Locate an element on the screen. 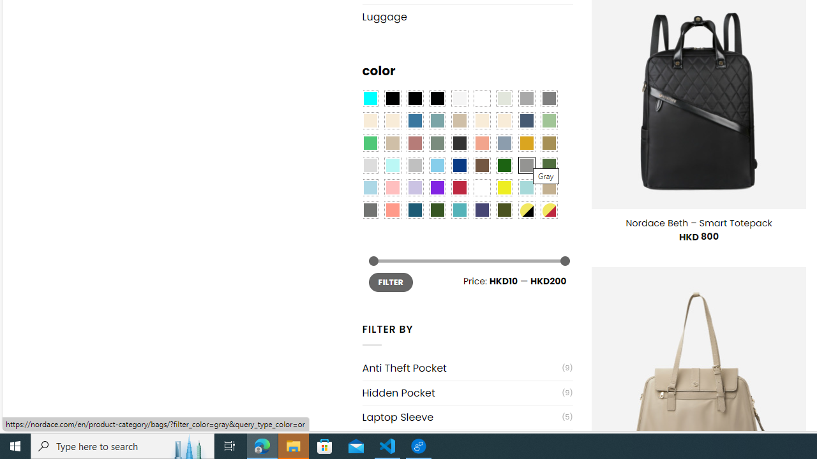  Beige is located at coordinates (370, 121).